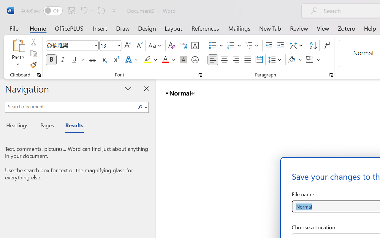  I want to click on Search, so click(140, 107).